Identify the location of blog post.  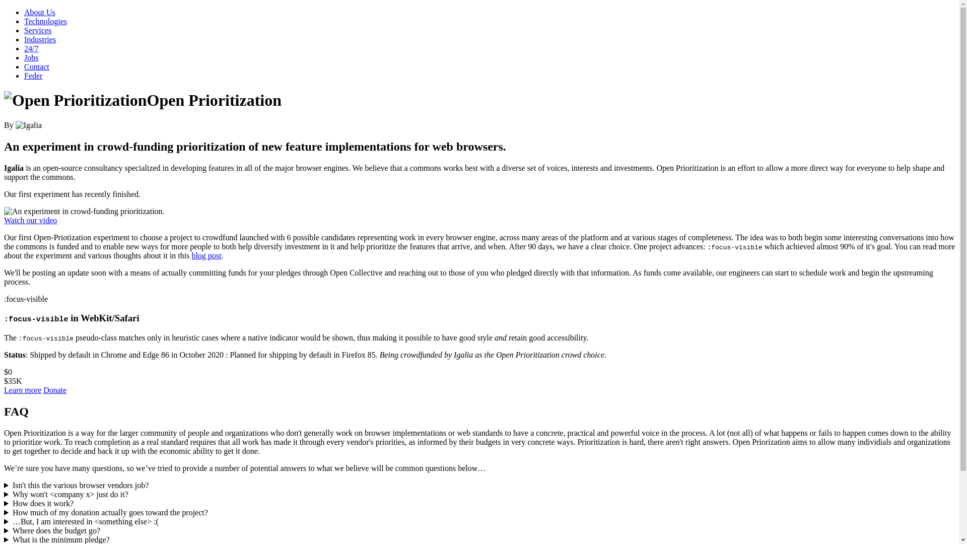
(206, 255).